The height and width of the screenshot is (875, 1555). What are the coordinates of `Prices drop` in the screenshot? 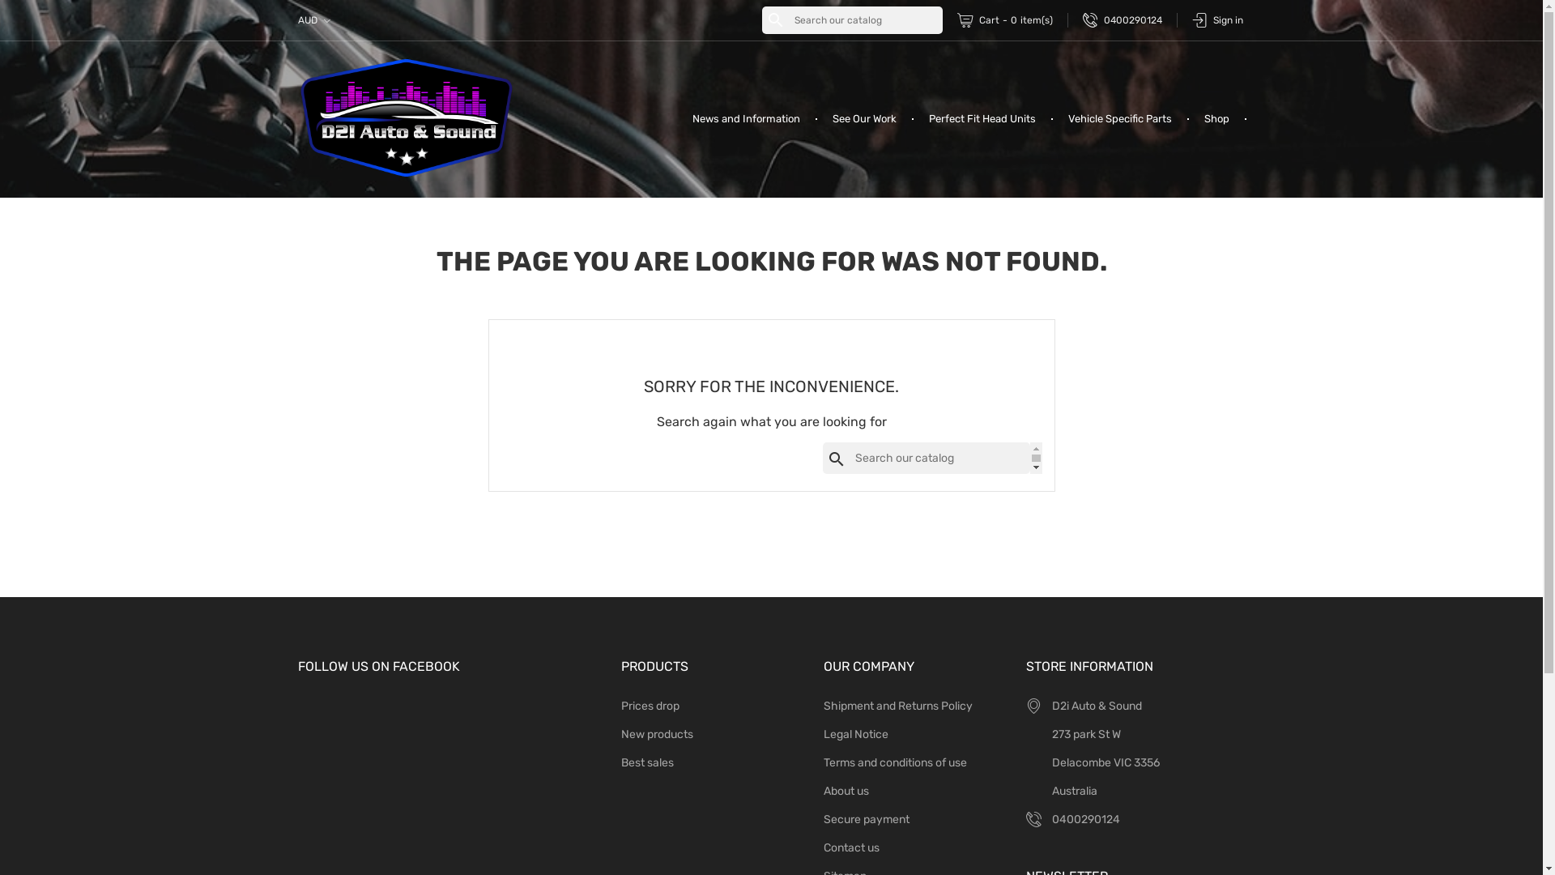 It's located at (650, 706).